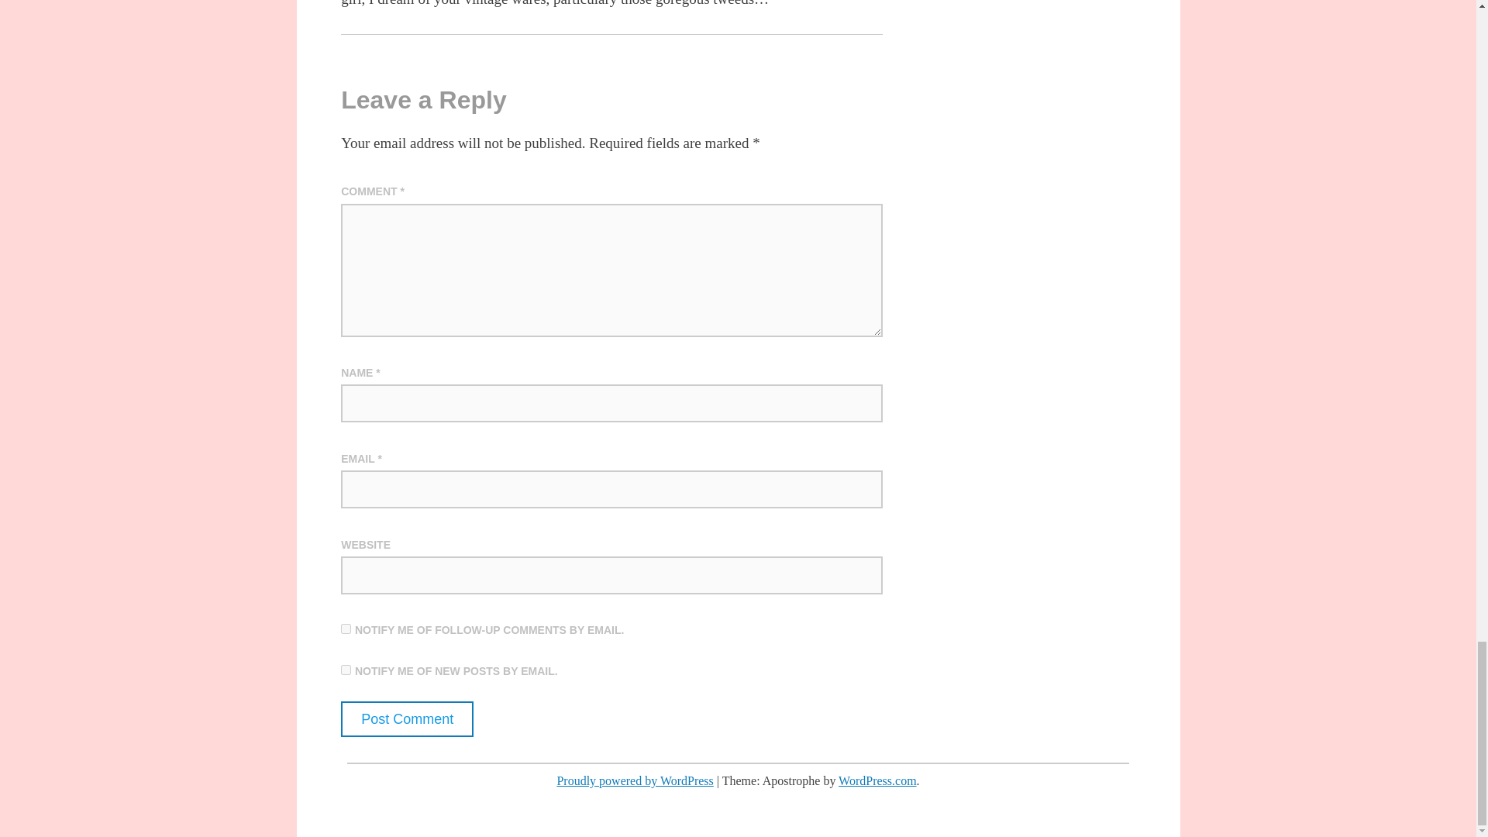 The image size is (1488, 837). What do you see at coordinates (346, 670) in the screenshot?
I see `subscribe` at bounding box center [346, 670].